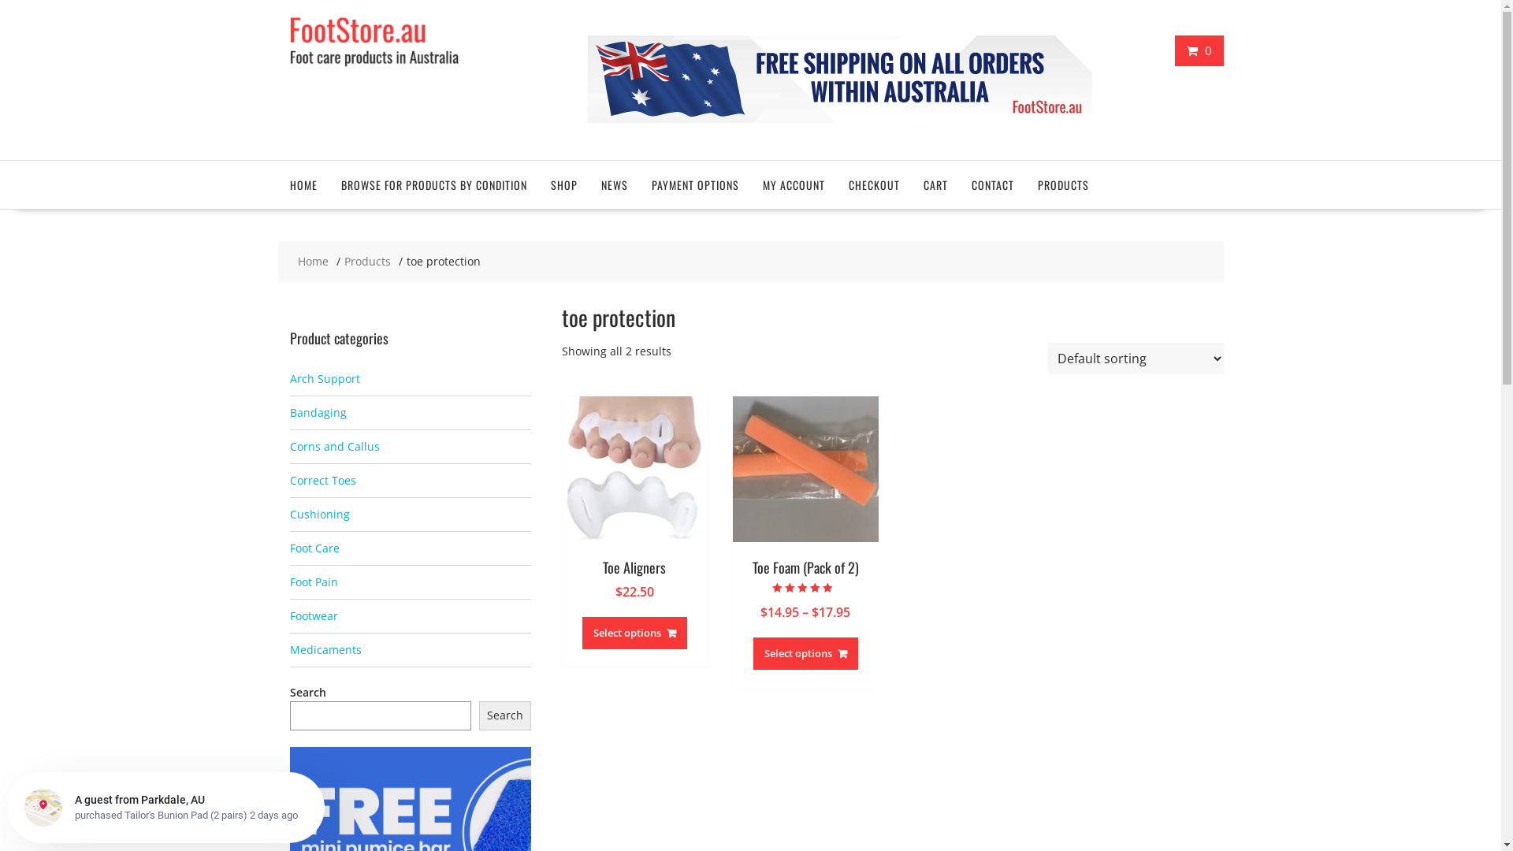 This screenshot has height=851, width=1513. What do you see at coordinates (1064, 184) in the screenshot?
I see `PRODUCTS` at bounding box center [1064, 184].